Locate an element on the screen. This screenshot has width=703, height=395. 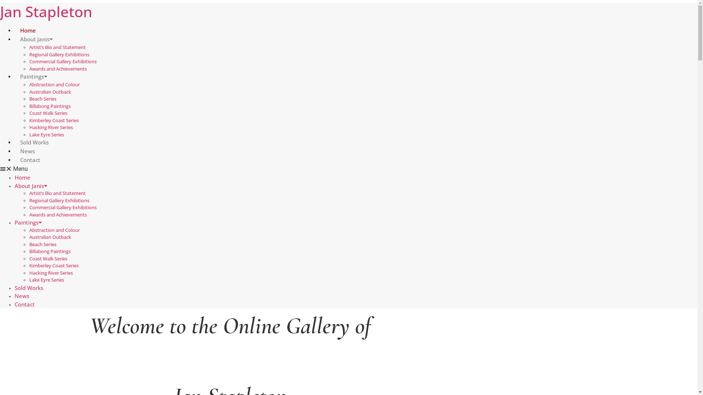
Home is located at coordinates (28, 30).